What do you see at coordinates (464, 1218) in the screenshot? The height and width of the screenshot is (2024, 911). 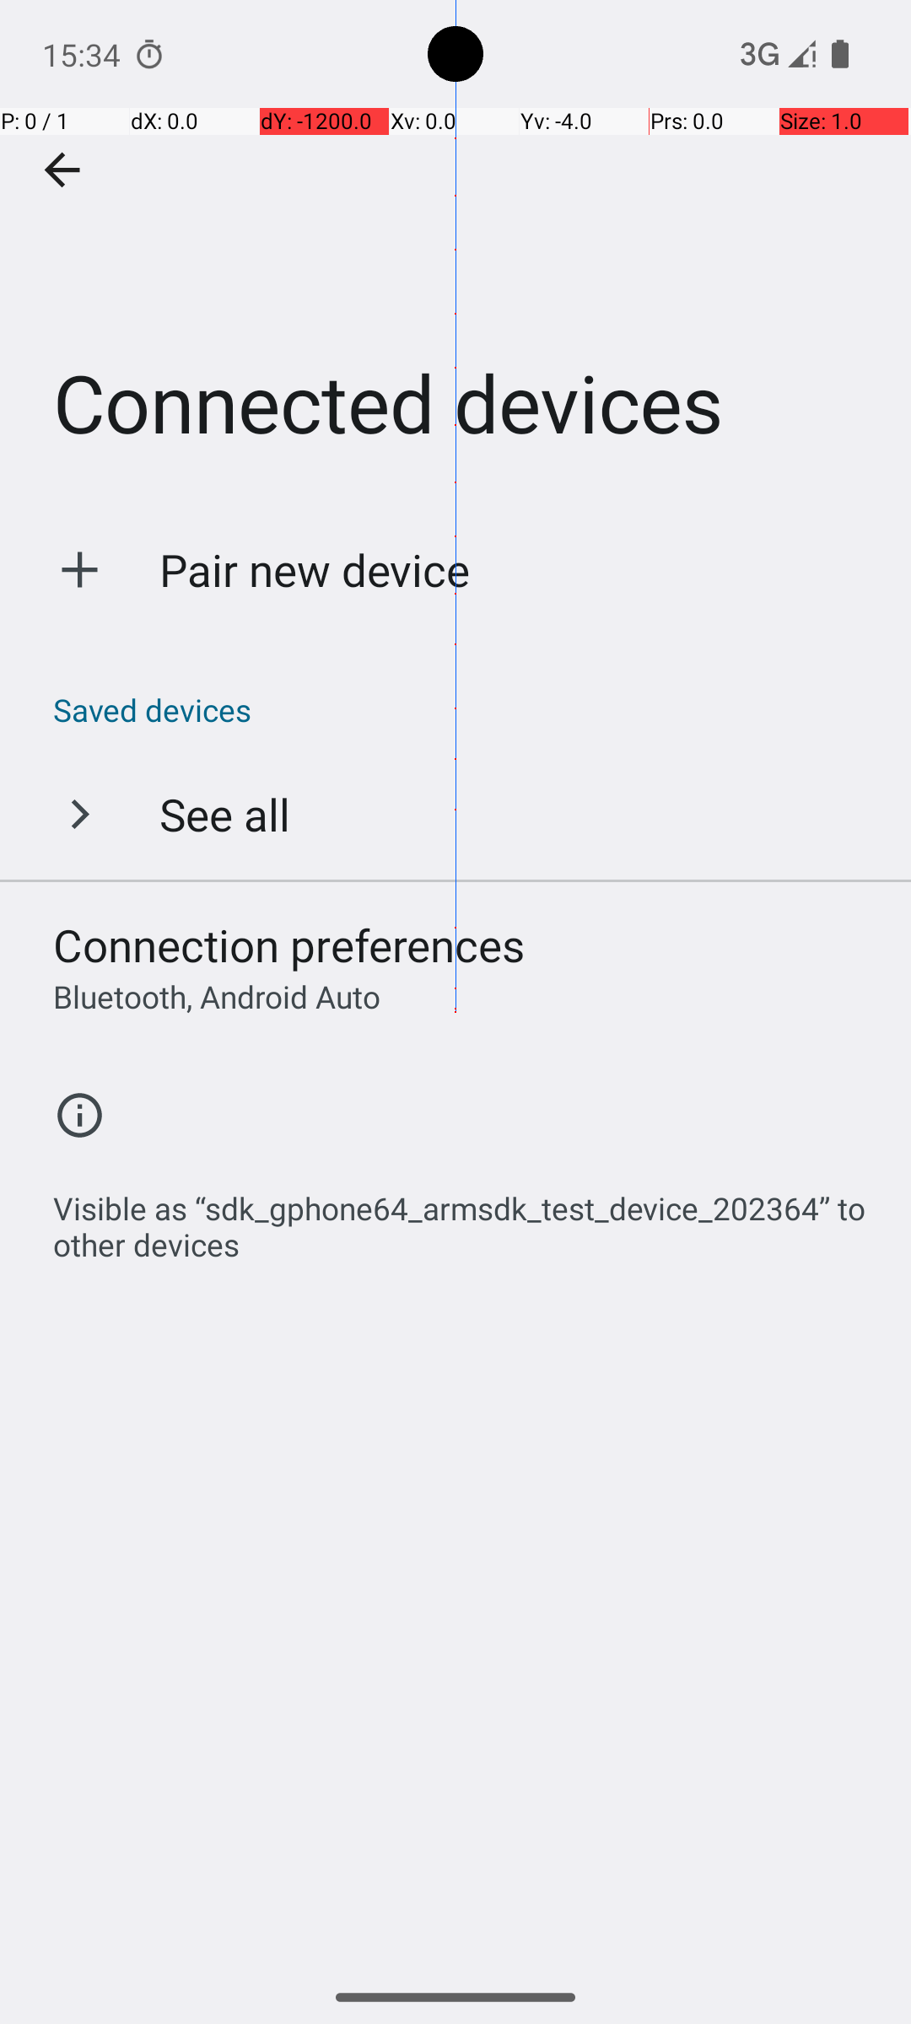 I see `Visible as “sdk_gphone64_armsdk_test_device_202364” to other devices` at bounding box center [464, 1218].